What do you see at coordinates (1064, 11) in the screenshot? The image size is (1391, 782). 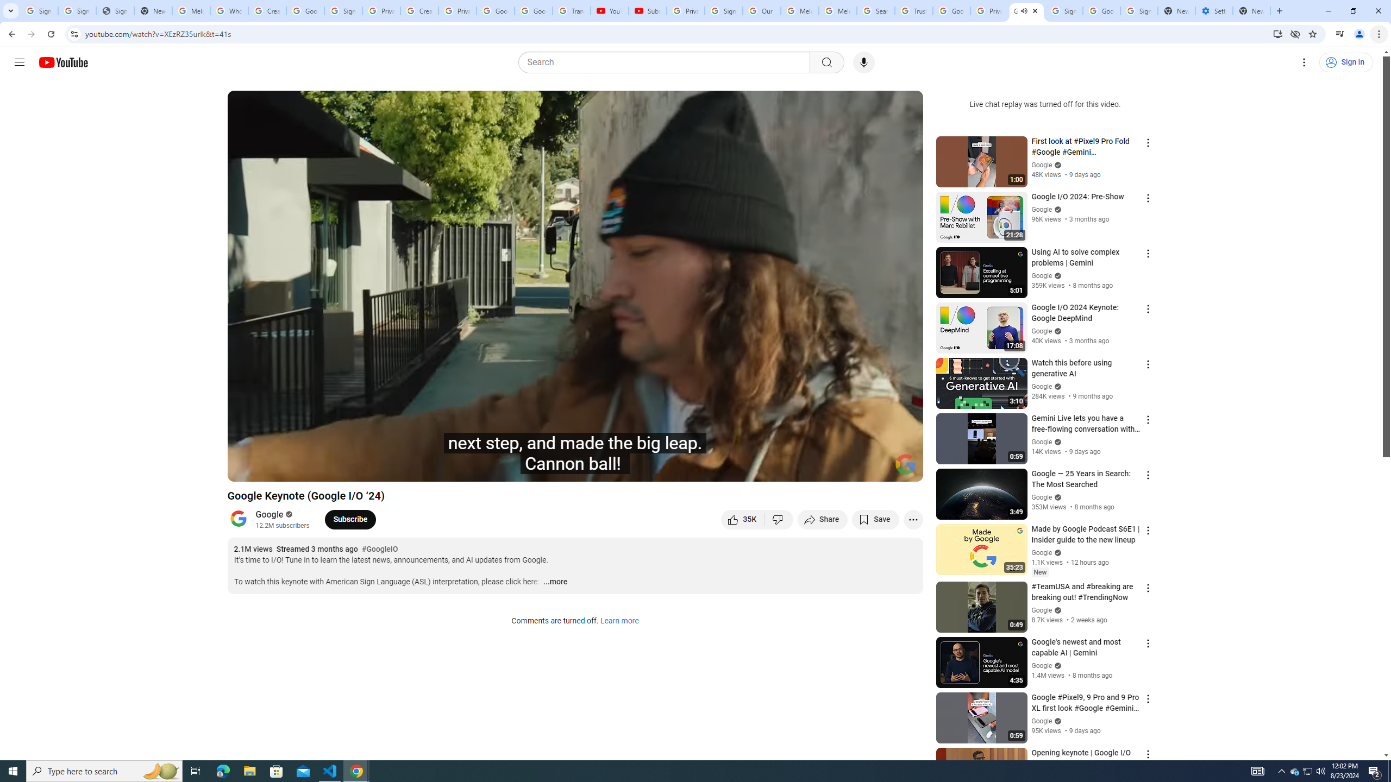 I see `Sign in - Google Accounts` at bounding box center [1064, 11].